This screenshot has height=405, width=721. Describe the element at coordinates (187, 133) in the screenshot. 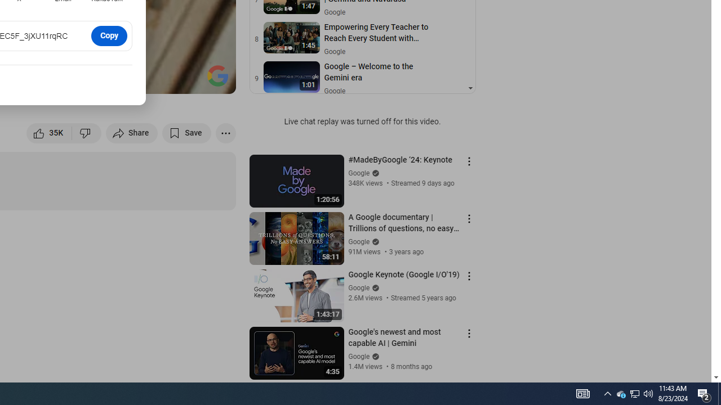

I see `Save to playlist` at that location.